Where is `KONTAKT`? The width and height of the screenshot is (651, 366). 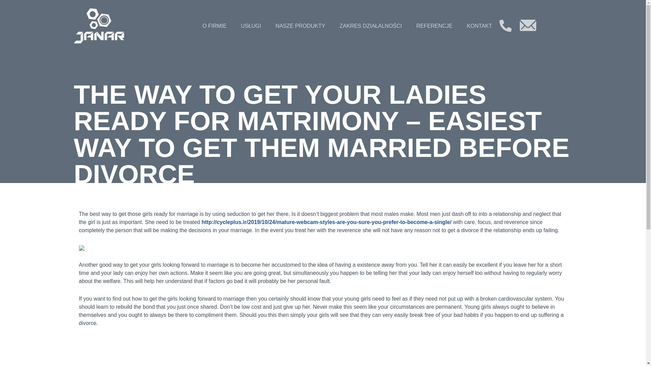
KONTAKT is located at coordinates (479, 26).